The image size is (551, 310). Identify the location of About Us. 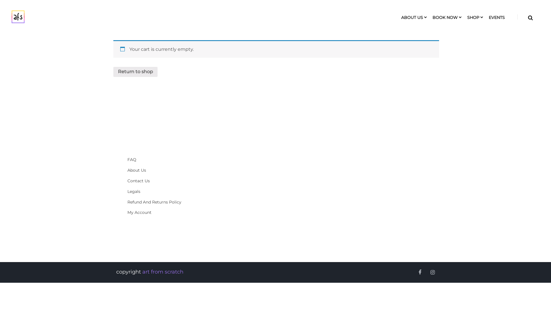
(158, 170).